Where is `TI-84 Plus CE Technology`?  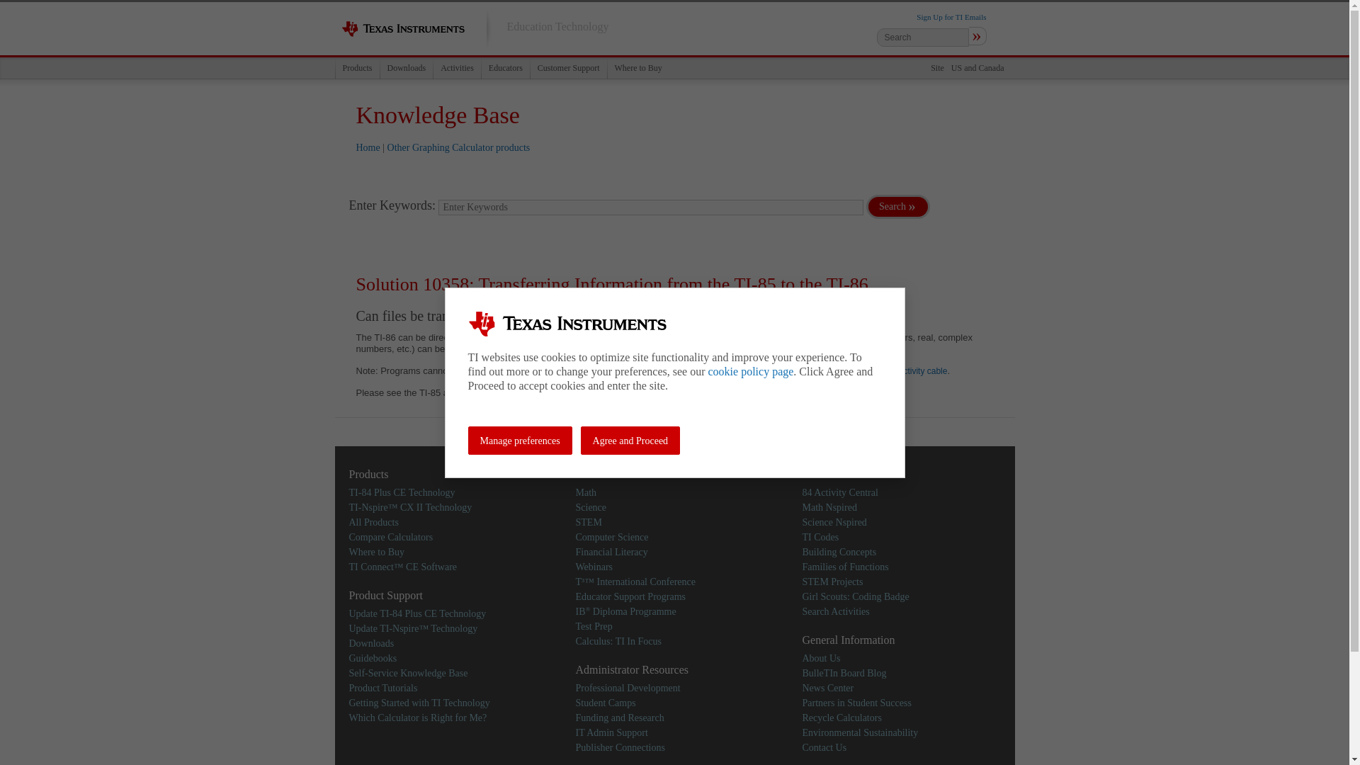
TI-84 Plus CE Technology is located at coordinates (401, 492).